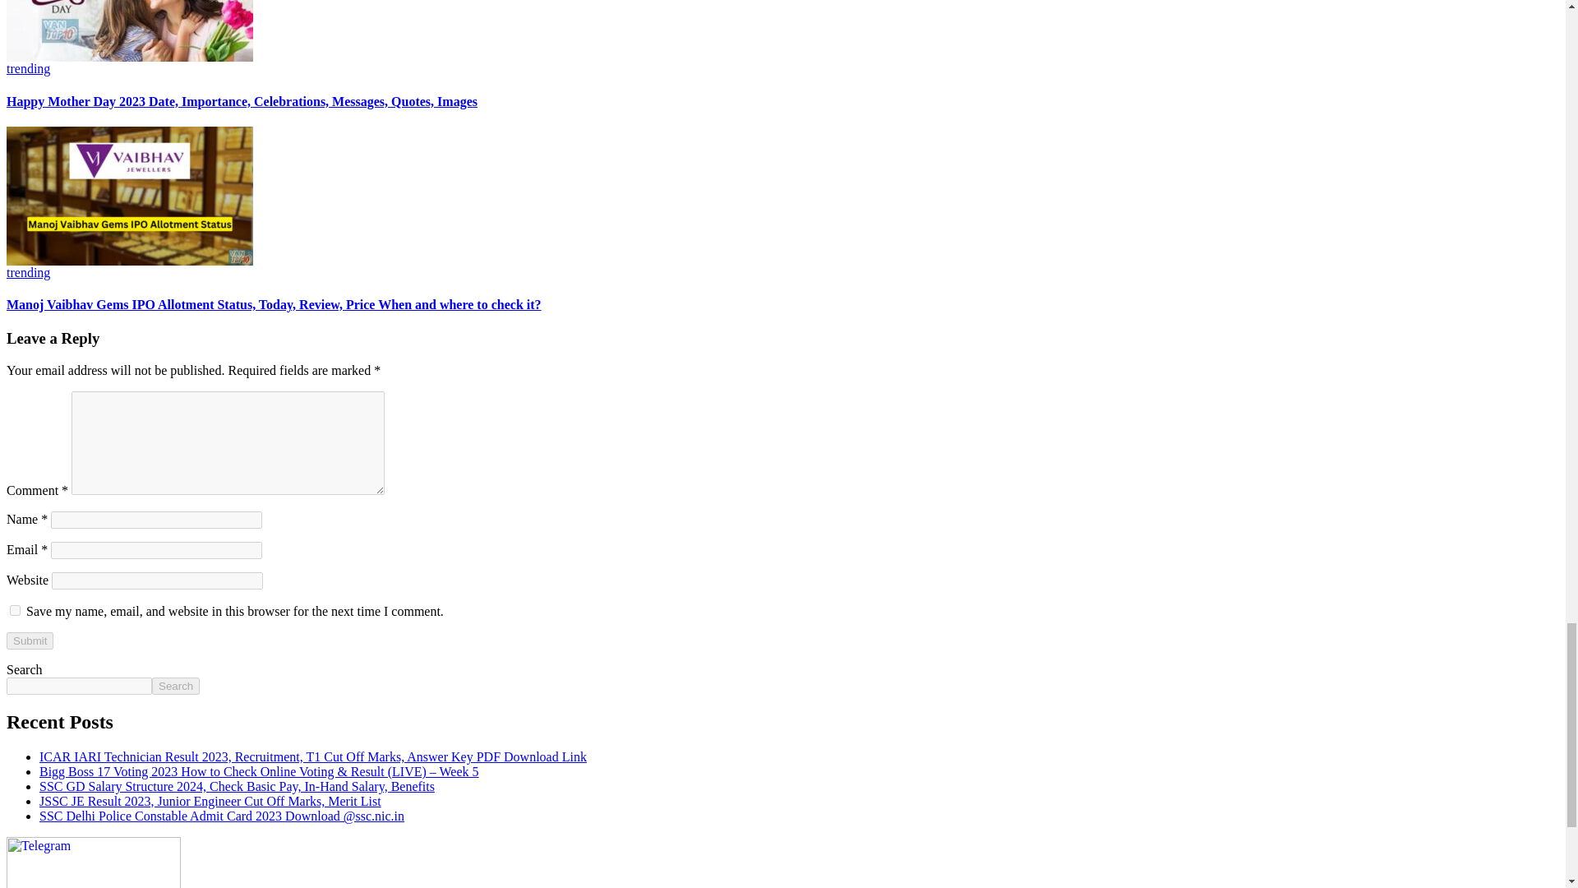 The width and height of the screenshot is (1578, 888). What do you see at coordinates (28, 67) in the screenshot?
I see `trending` at bounding box center [28, 67].